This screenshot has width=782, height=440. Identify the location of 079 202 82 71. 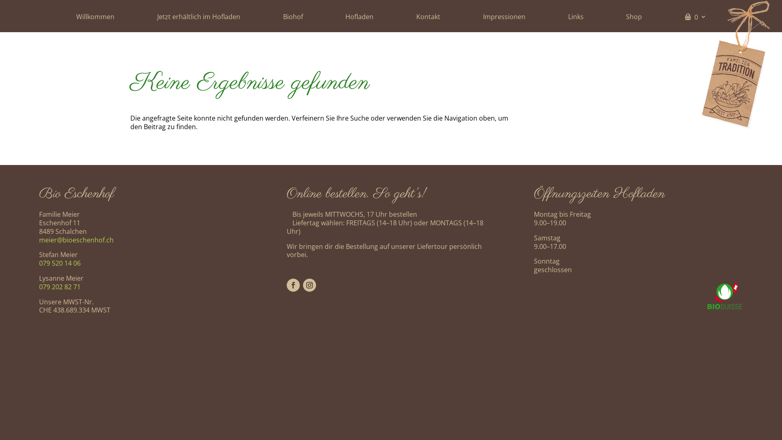
(60, 287).